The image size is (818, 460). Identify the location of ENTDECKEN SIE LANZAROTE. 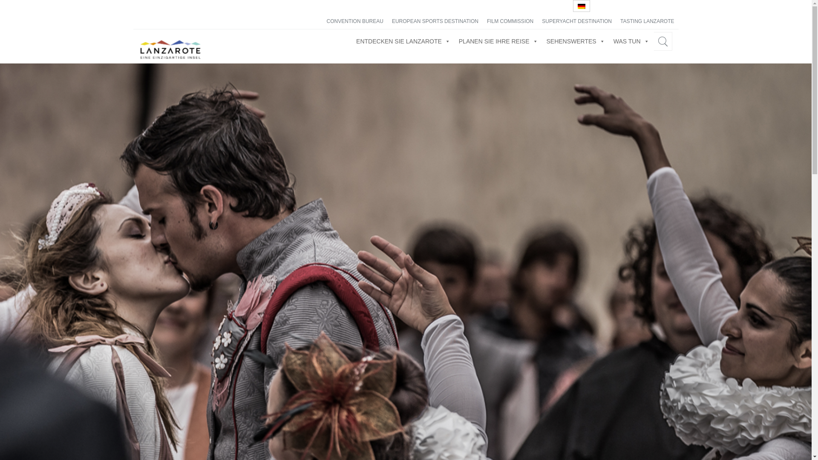
(403, 41).